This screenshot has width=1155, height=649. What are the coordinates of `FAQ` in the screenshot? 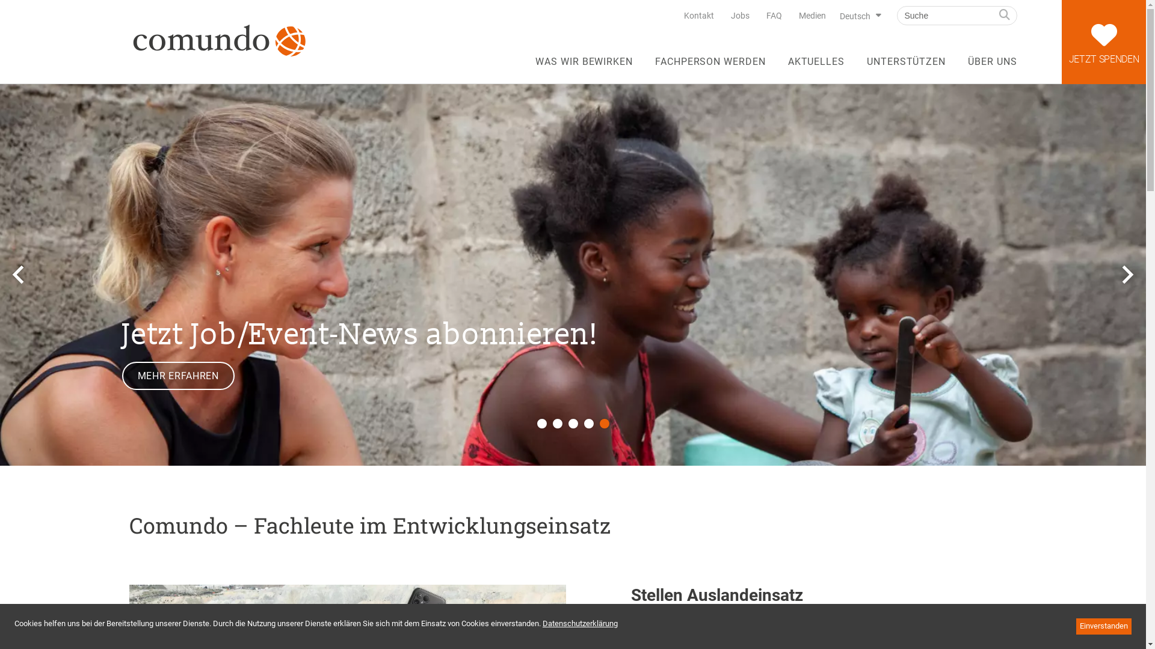 It's located at (774, 16).